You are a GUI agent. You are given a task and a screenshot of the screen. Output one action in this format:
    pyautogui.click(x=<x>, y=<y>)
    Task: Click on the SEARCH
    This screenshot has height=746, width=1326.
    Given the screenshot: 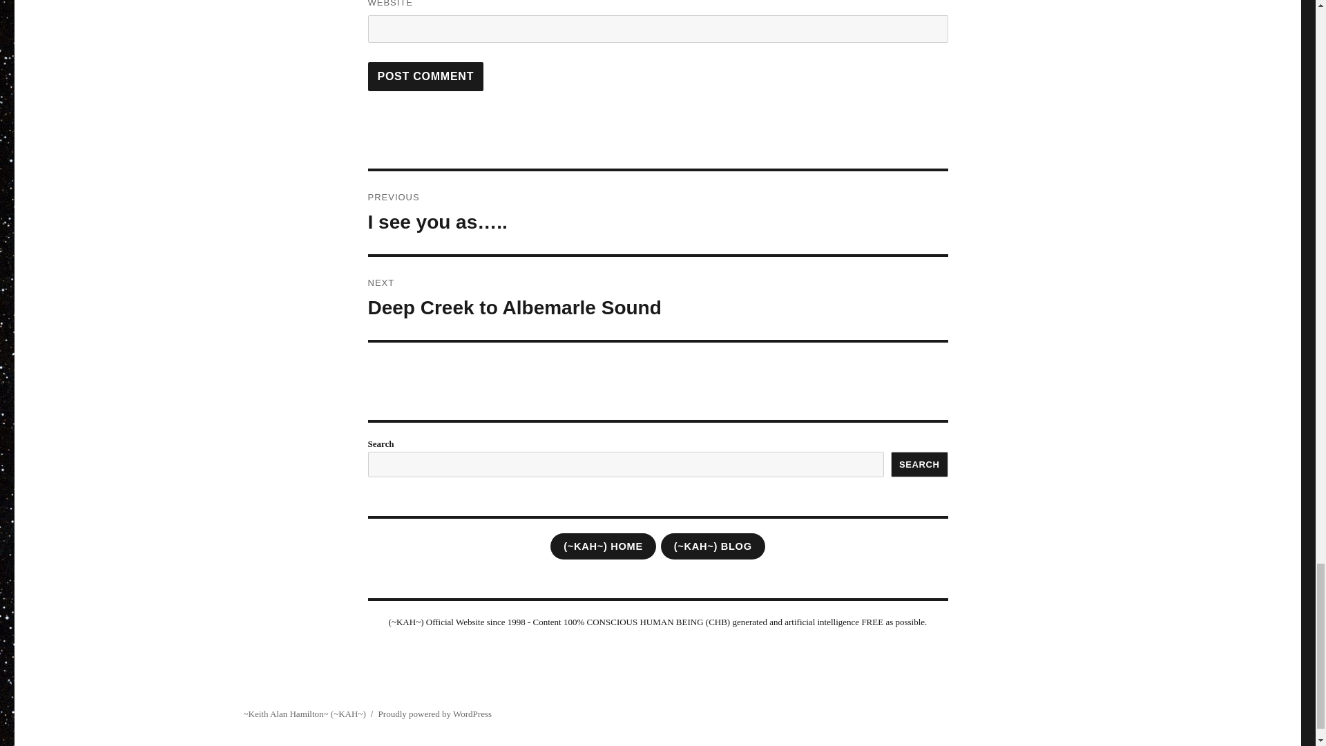 What is the action you would take?
    pyautogui.click(x=919, y=464)
    